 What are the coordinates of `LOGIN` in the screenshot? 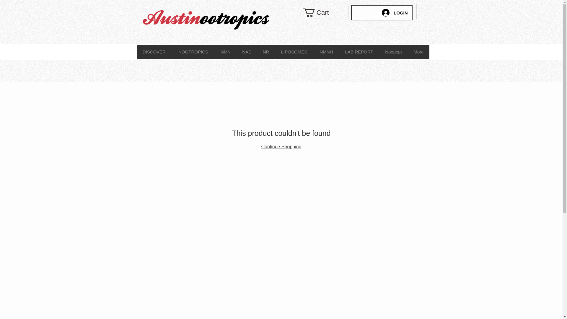 It's located at (395, 12).